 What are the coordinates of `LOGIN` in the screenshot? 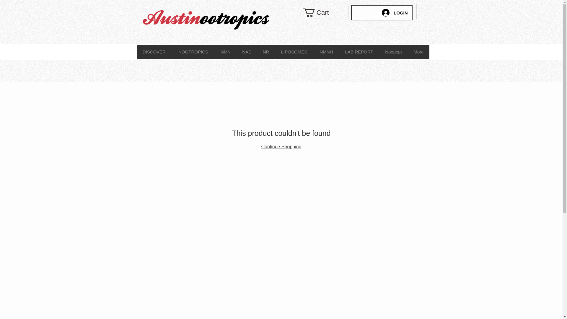 It's located at (395, 12).